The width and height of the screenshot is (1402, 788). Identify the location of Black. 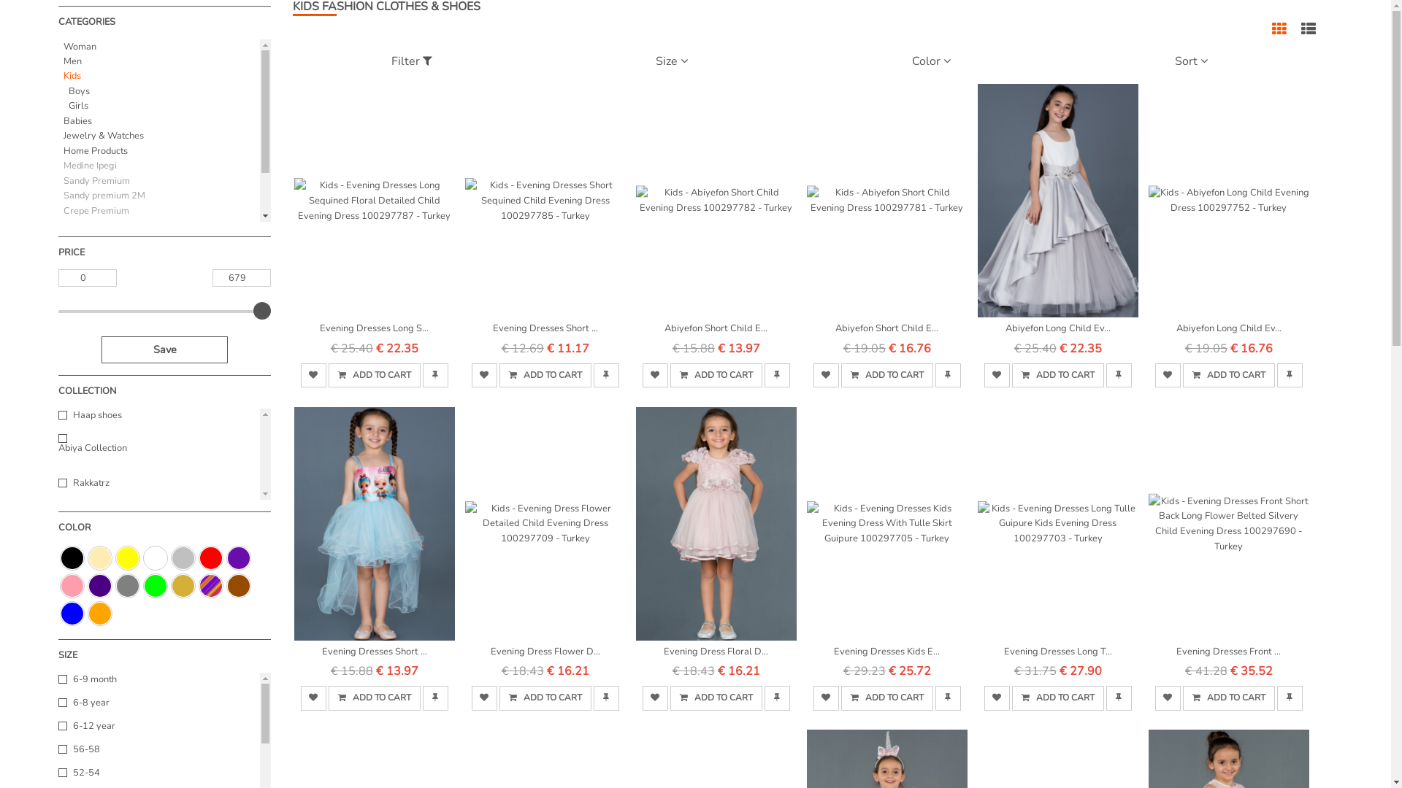
(72, 558).